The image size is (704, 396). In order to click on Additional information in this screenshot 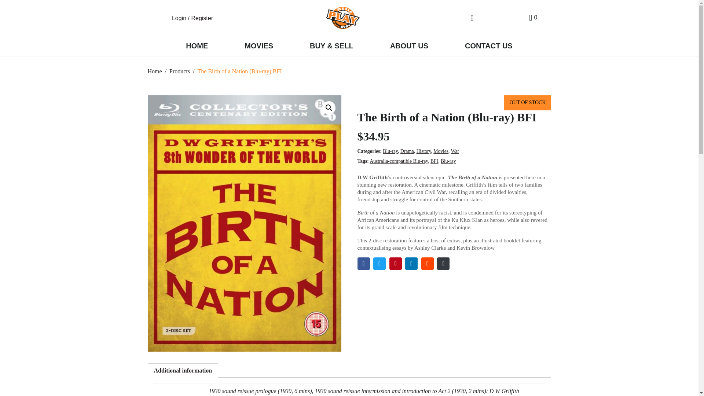, I will do `click(183, 371)`.